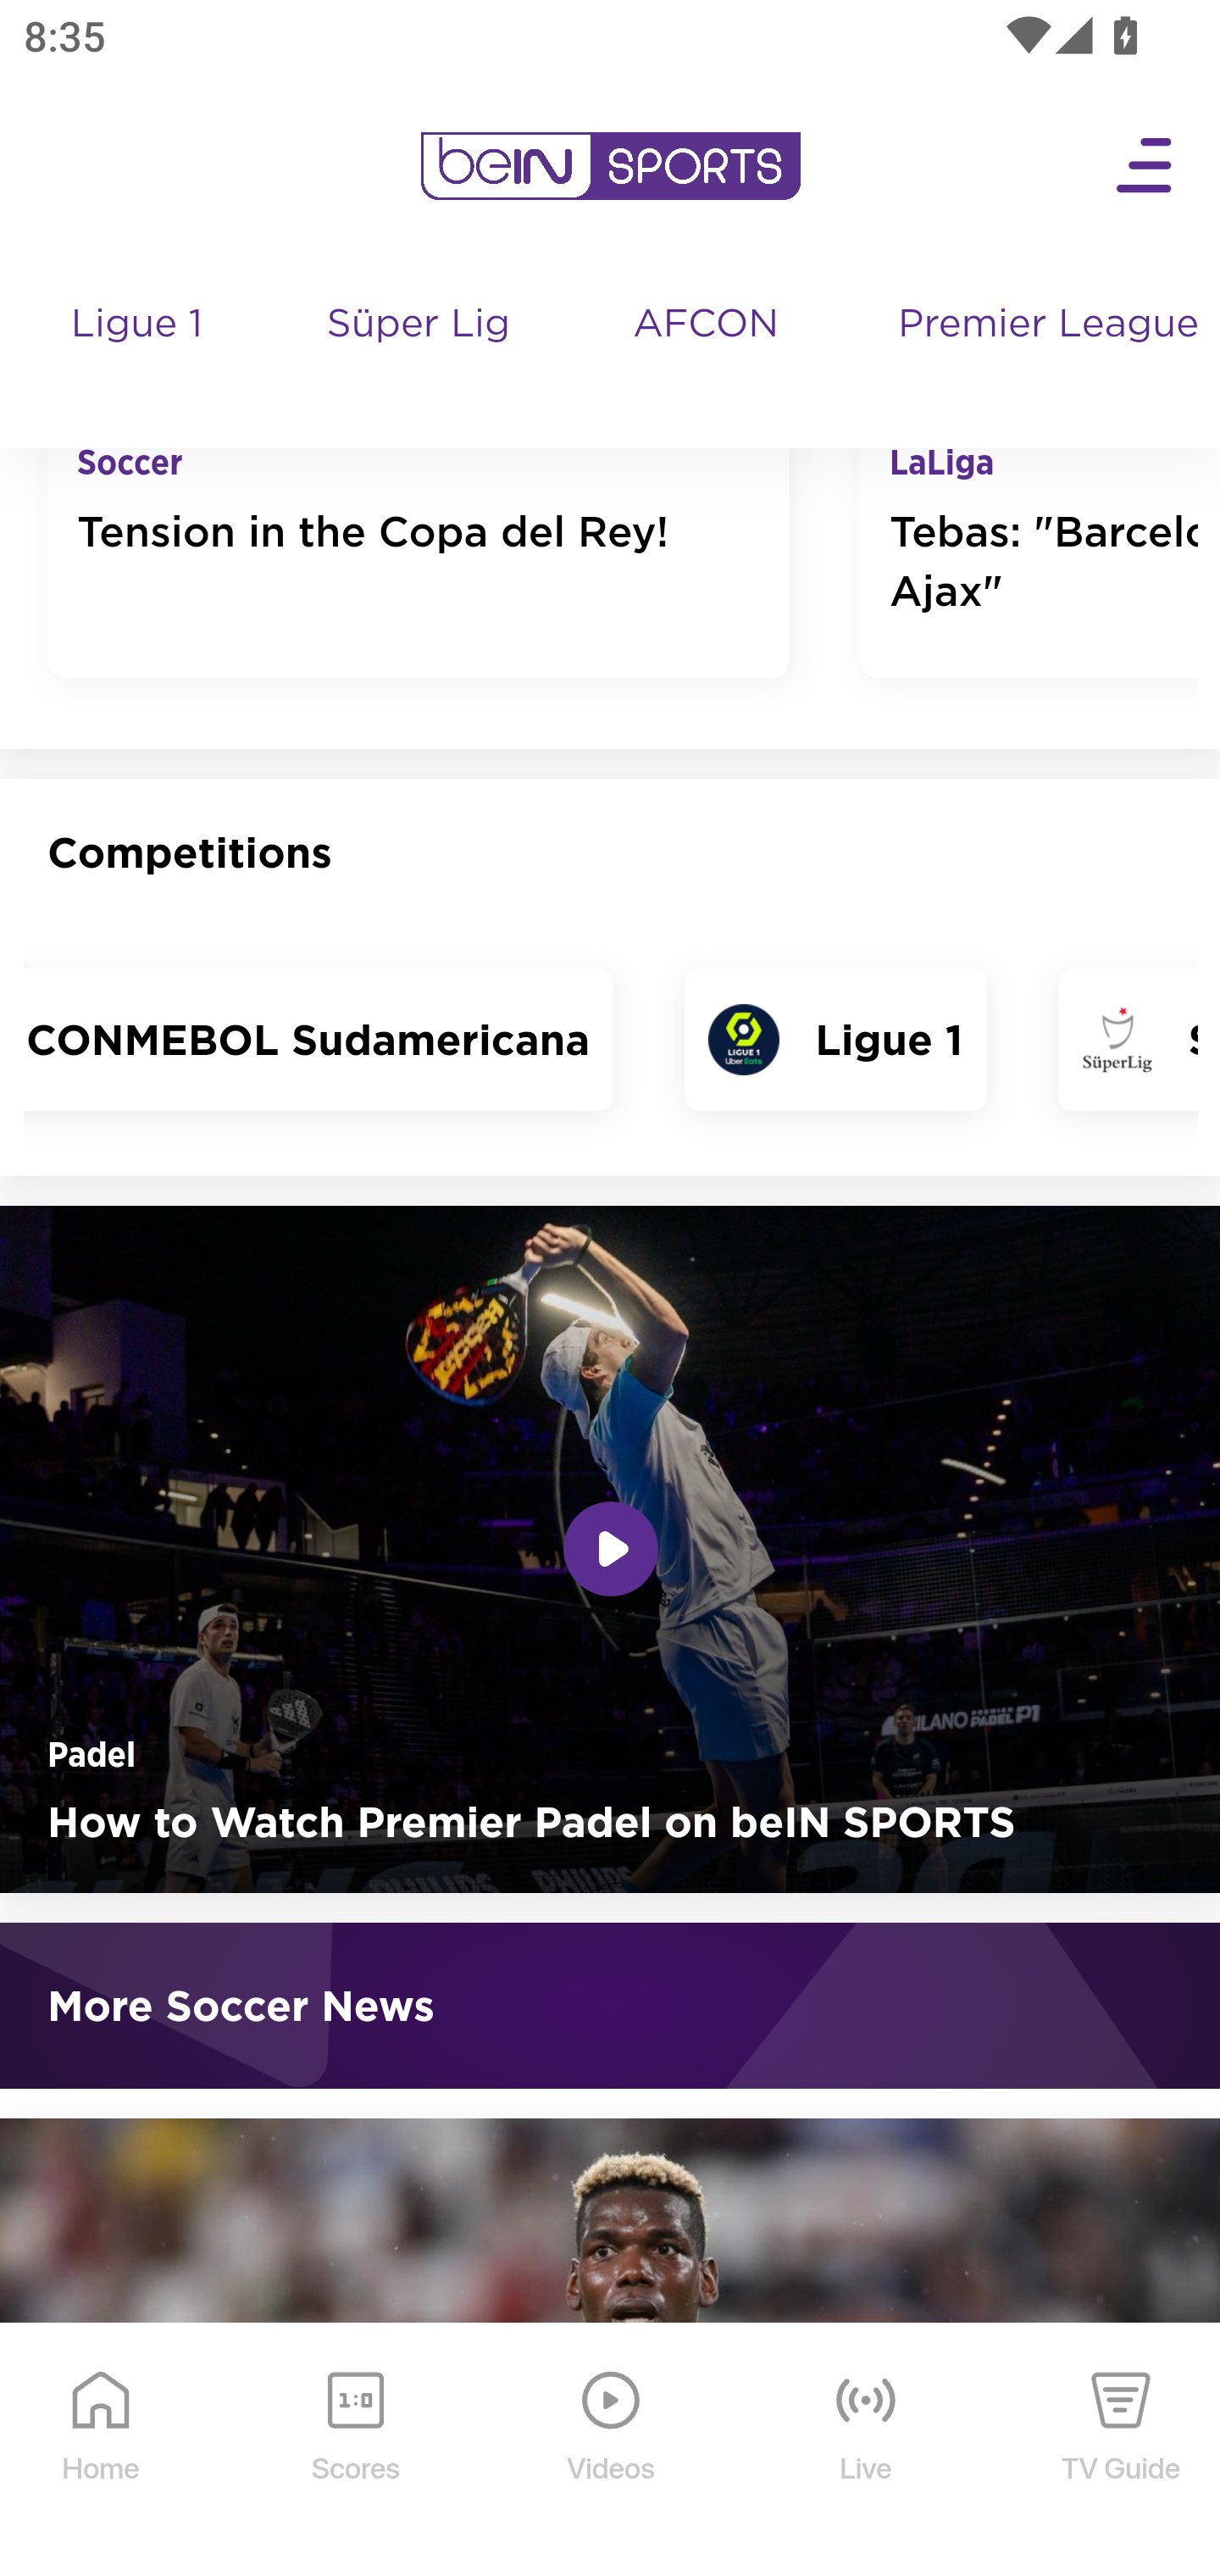  Describe the element at coordinates (102, 2451) in the screenshot. I see `Home Home Icon Home` at that location.